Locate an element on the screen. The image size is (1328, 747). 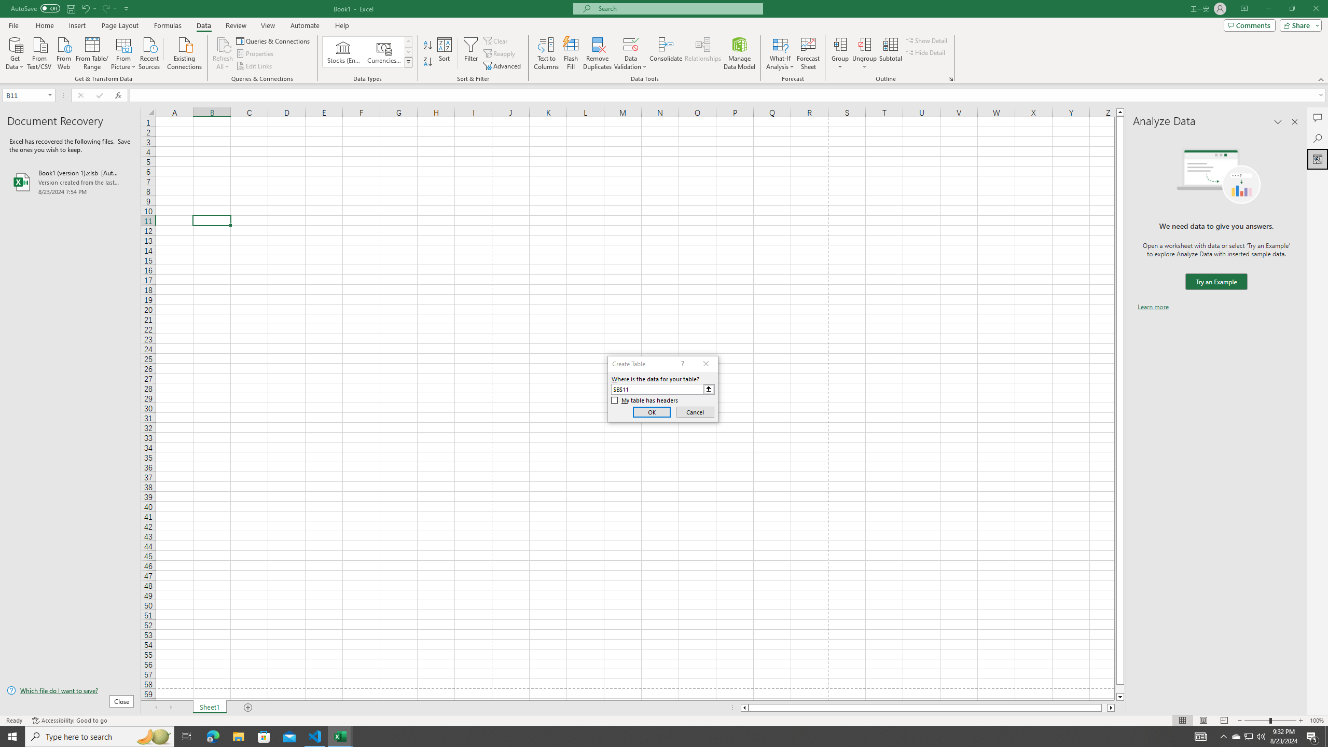
Which file do I want to save? is located at coordinates (70, 691).